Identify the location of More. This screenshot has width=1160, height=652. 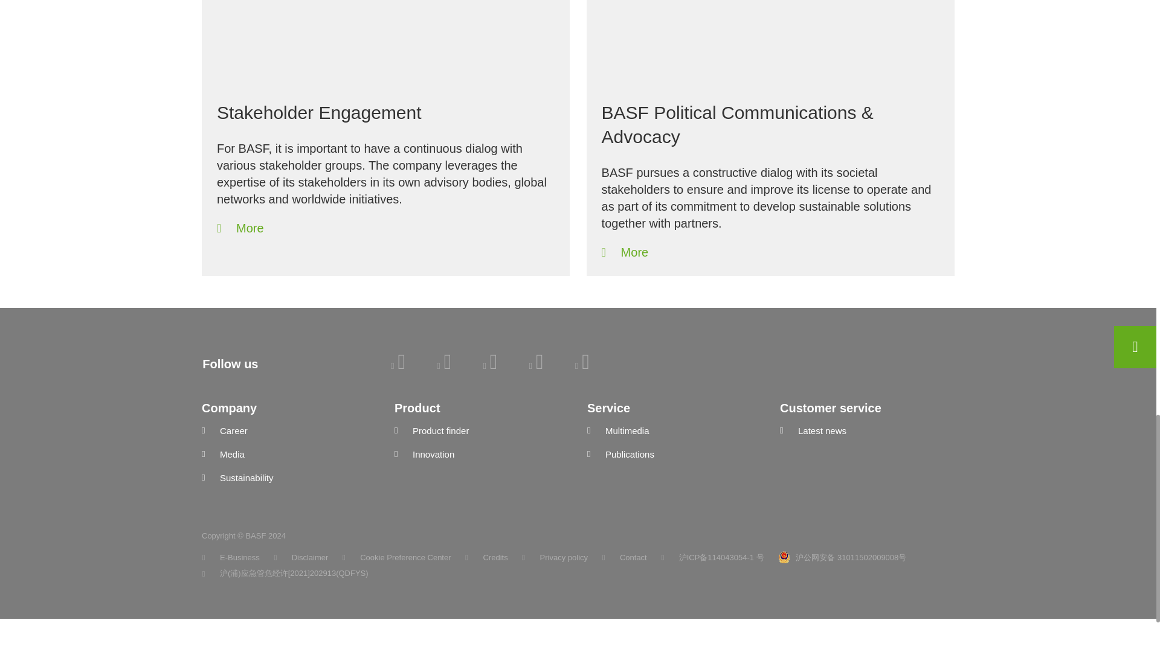
(240, 228).